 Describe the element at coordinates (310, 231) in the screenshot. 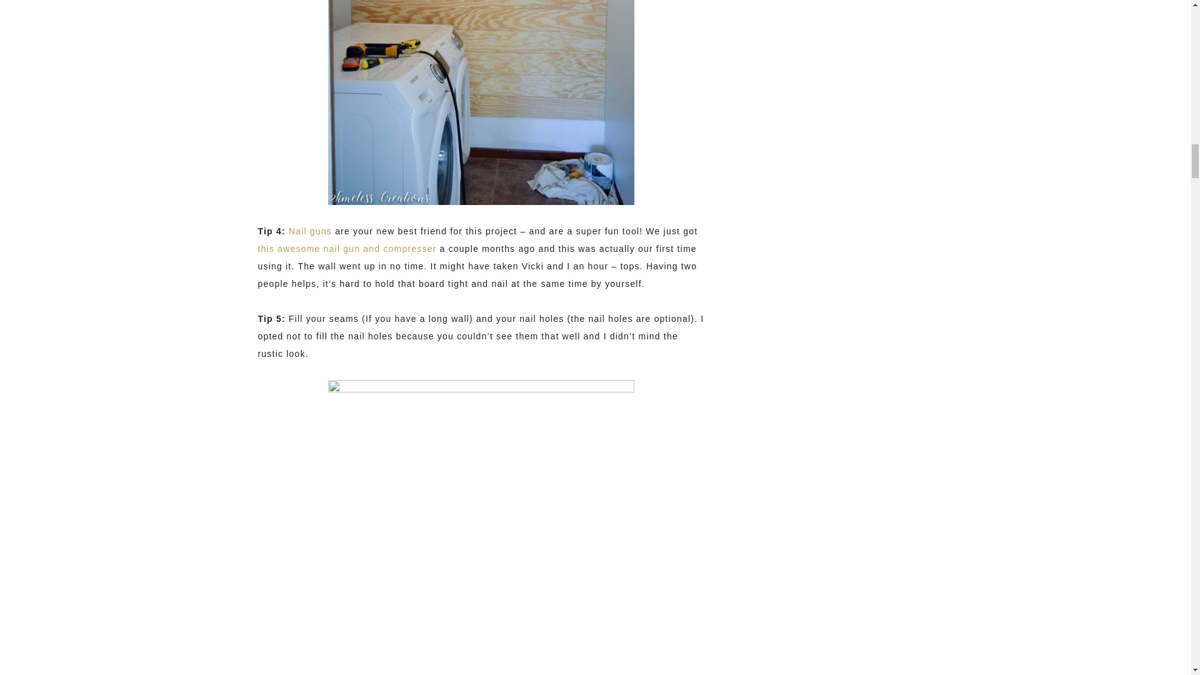

I see `Nail guns` at that location.